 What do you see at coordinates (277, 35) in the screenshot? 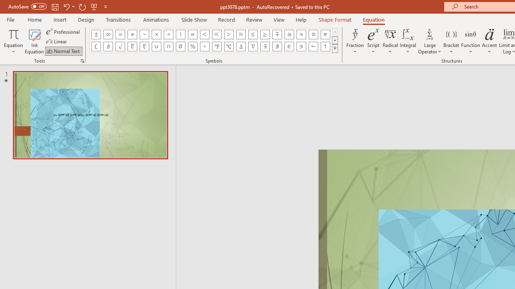
I see `Equation Symbol Minus Plus` at bounding box center [277, 35].